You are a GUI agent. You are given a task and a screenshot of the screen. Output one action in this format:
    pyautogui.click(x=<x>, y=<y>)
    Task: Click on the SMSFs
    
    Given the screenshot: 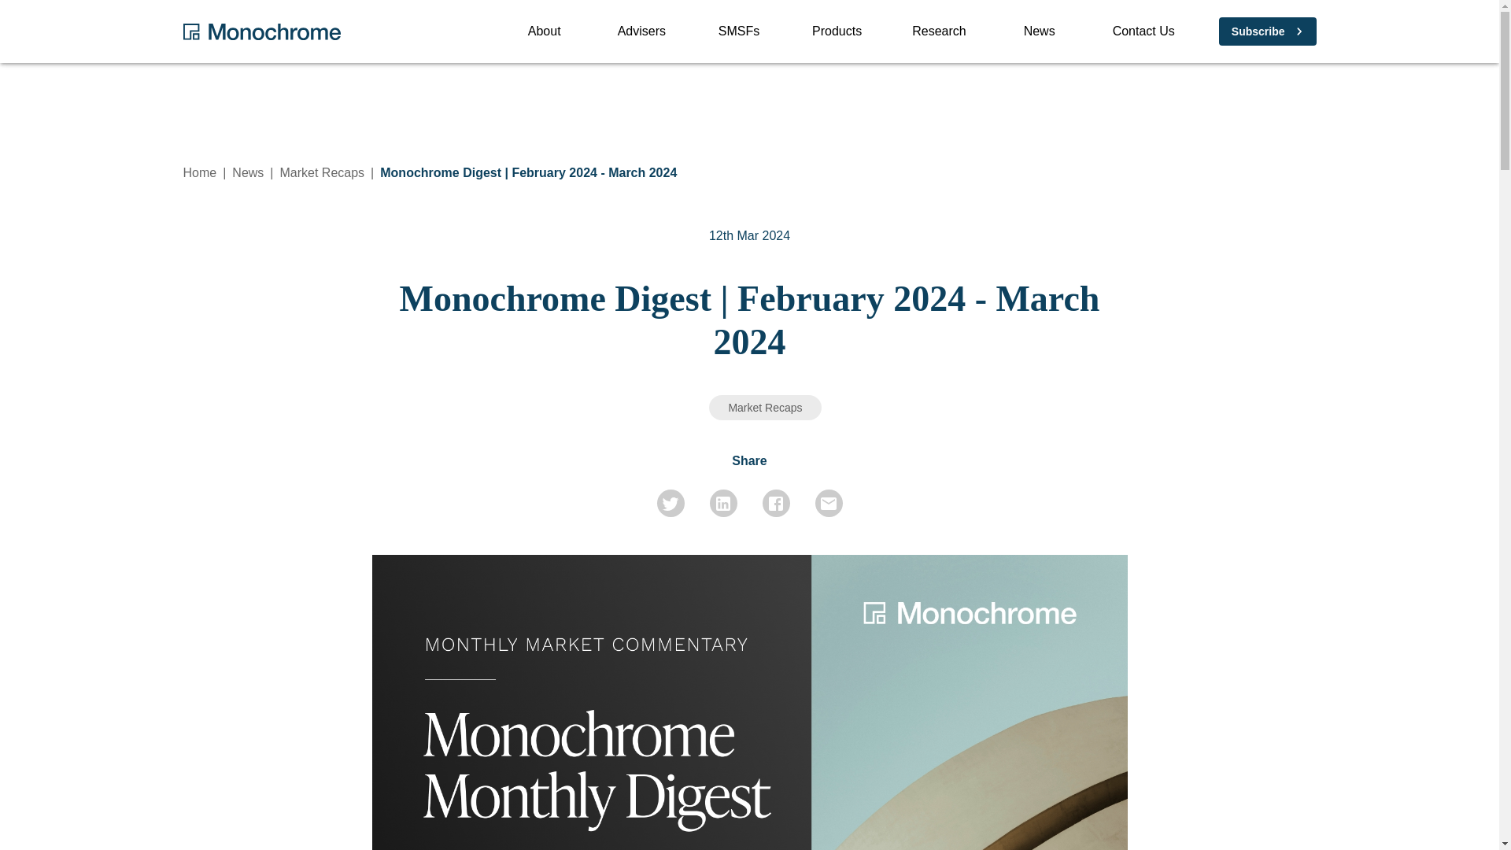 What is the action you would take?
    pyautogui.click(x=738, y=31)
    